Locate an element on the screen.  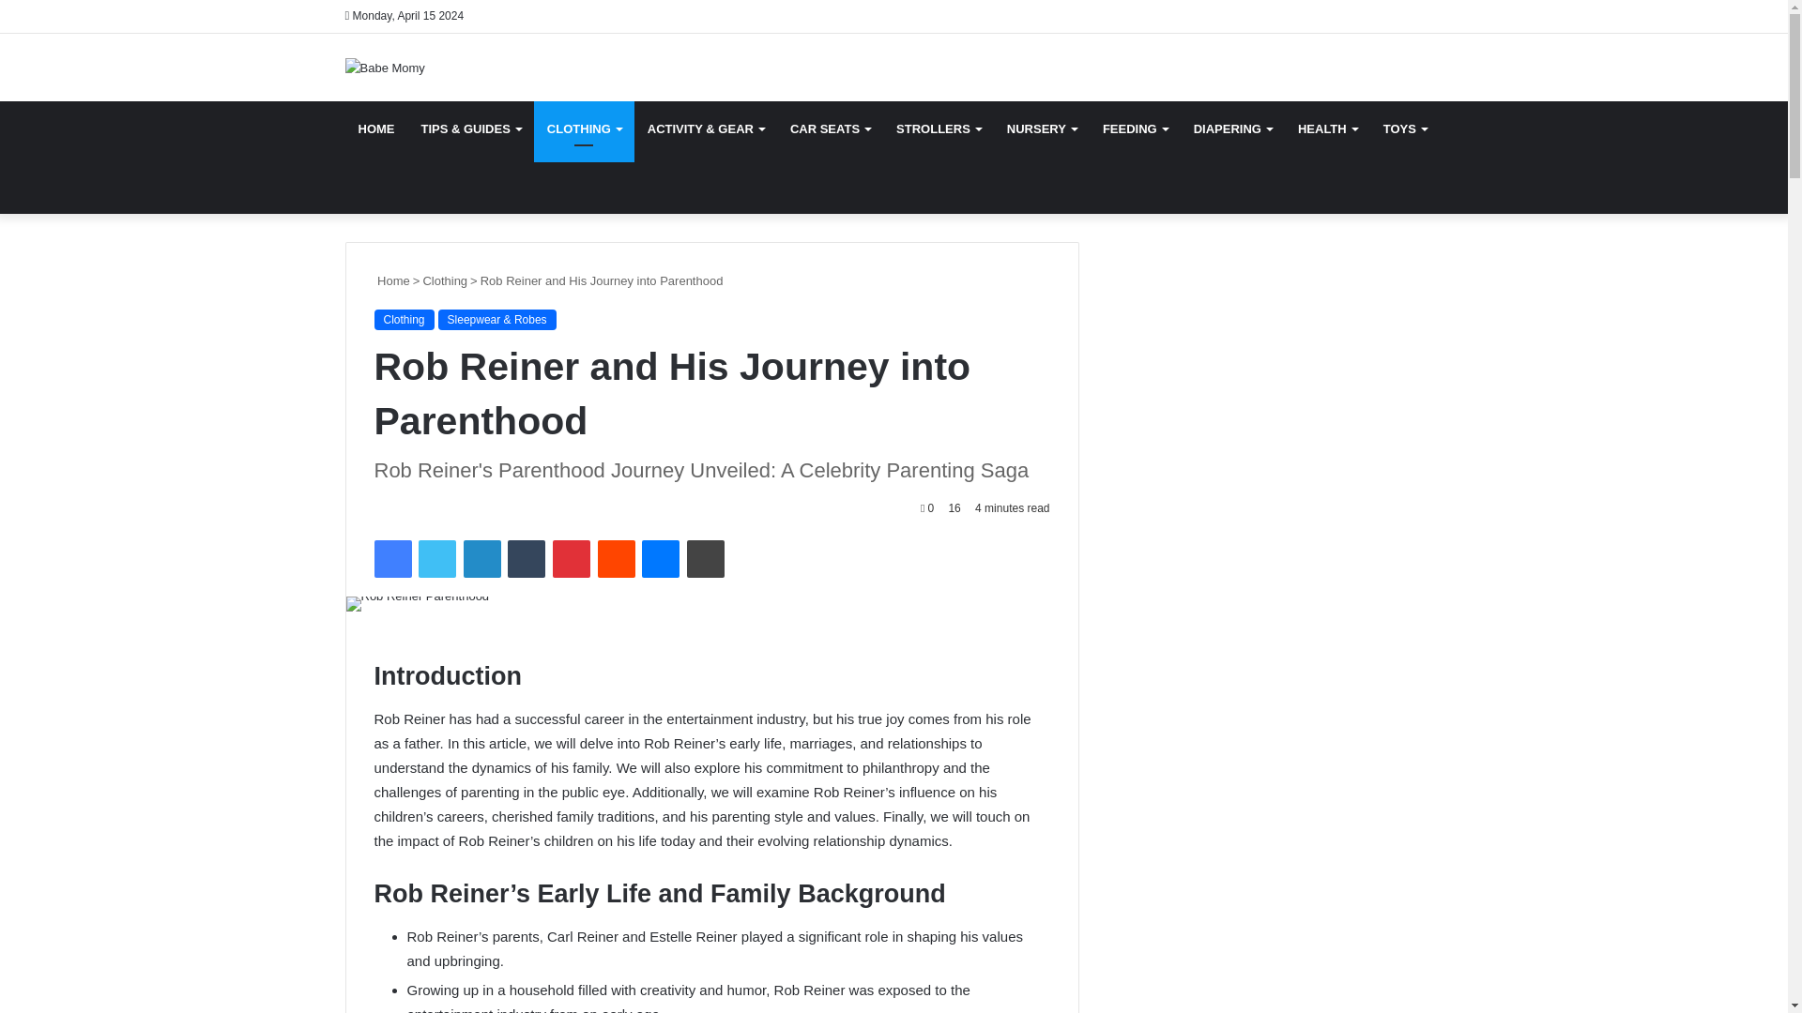
Babe Momy is located at coordinates (385, 68).